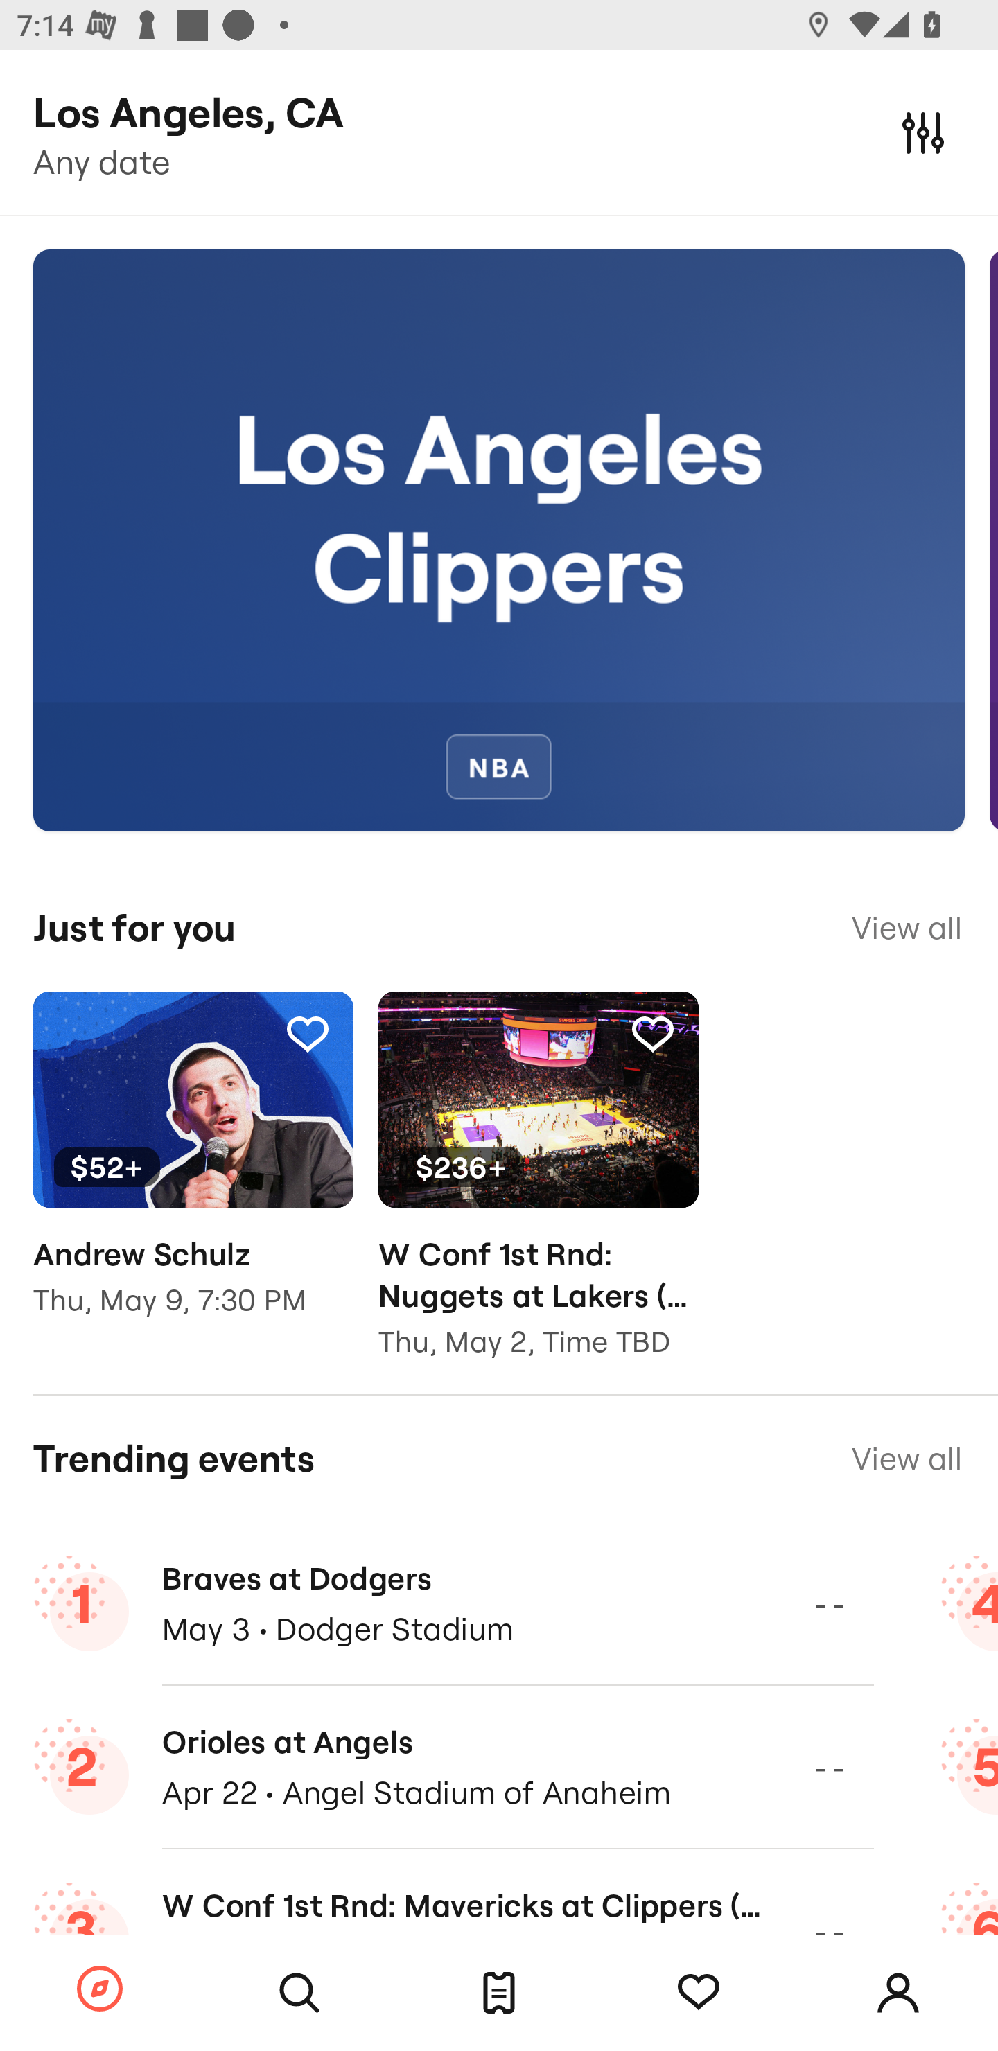  Describe the element at coordinates (923, 132) in the screenshot. I see `Filters` at that location.